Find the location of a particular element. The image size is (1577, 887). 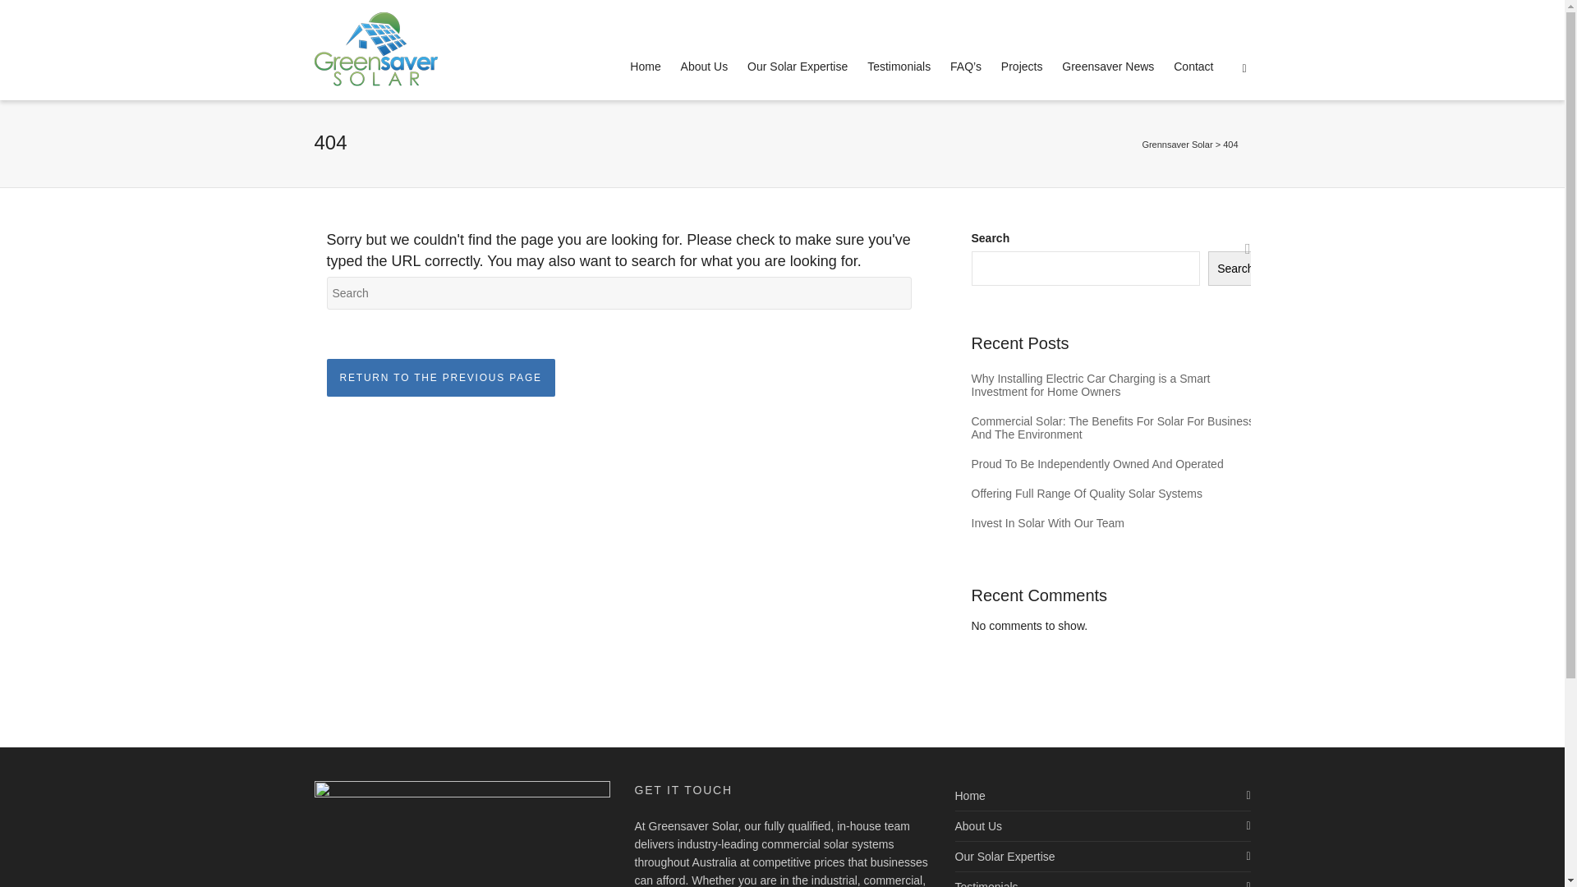

Search is located at coordinates (1235, 269).